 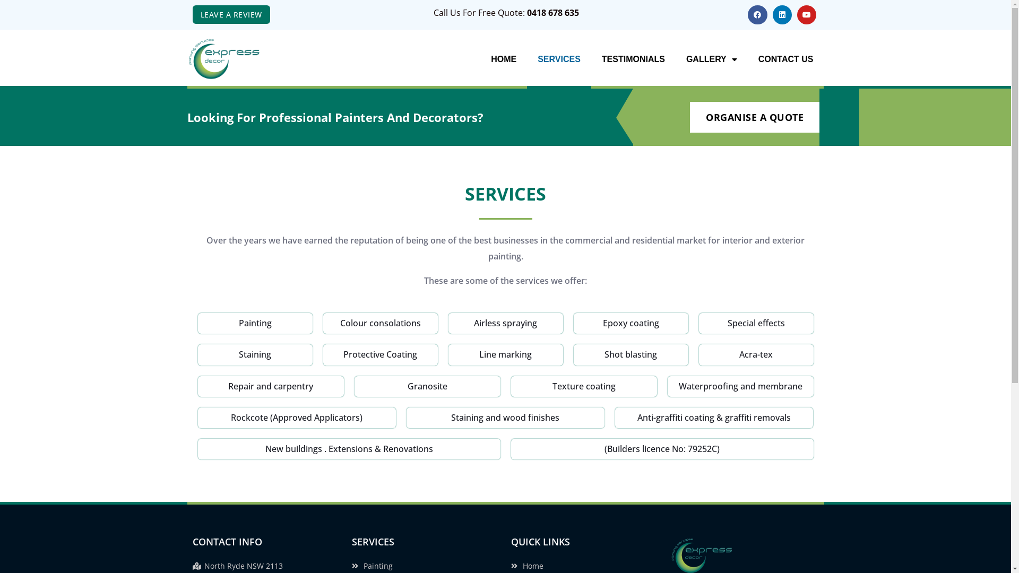 I want to click on SERVICES, so click(x=559, y=59).